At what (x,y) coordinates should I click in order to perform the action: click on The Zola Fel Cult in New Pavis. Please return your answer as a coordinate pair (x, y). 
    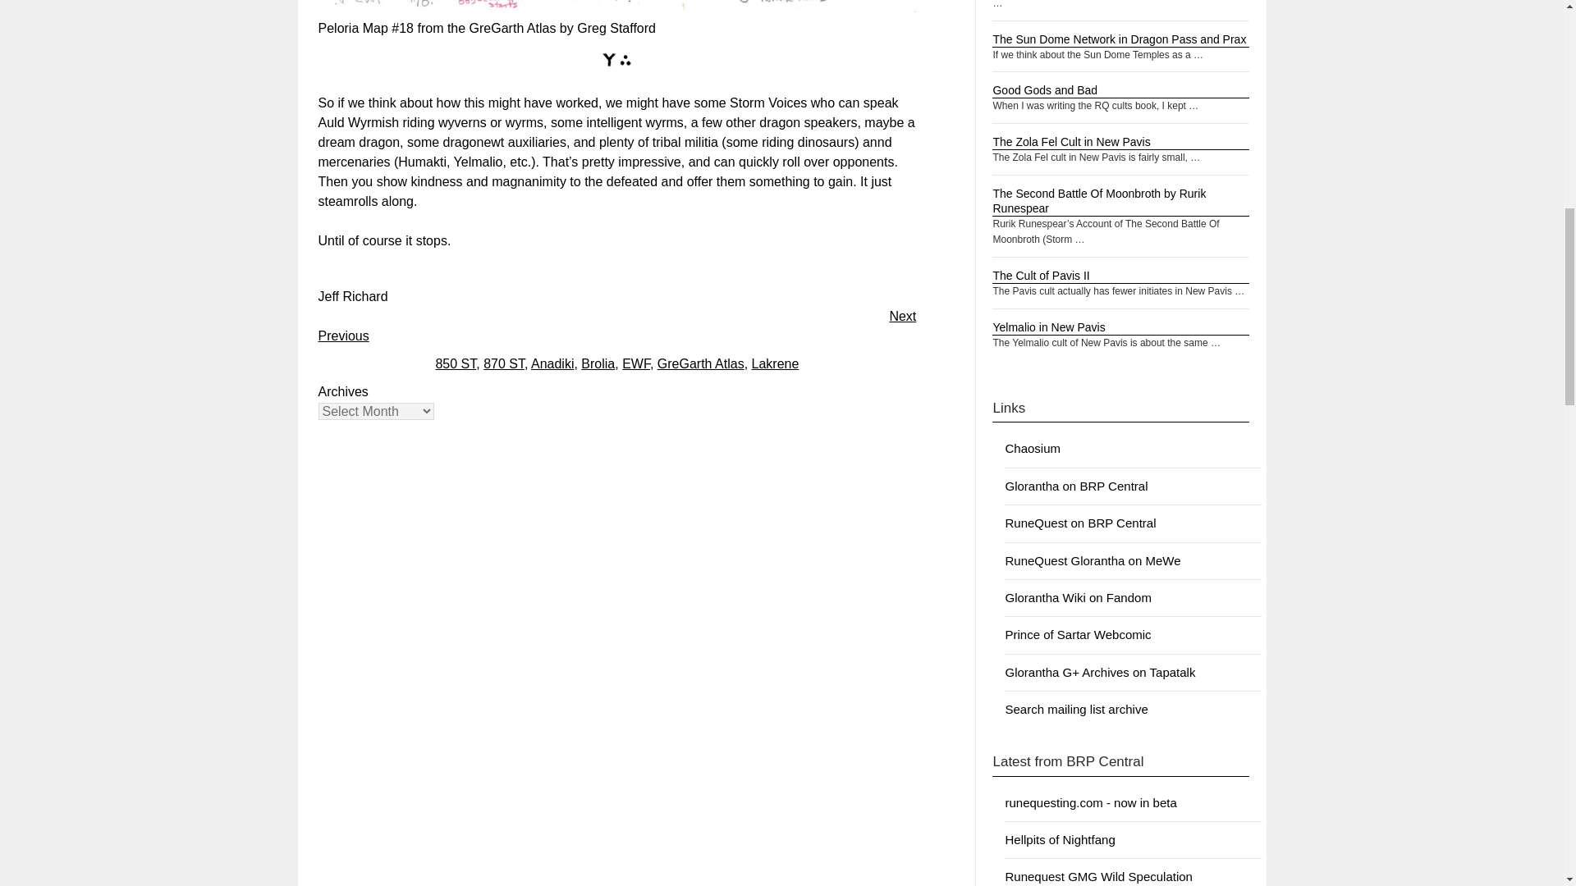
    Looking at the image, I should click on (1071, 142).